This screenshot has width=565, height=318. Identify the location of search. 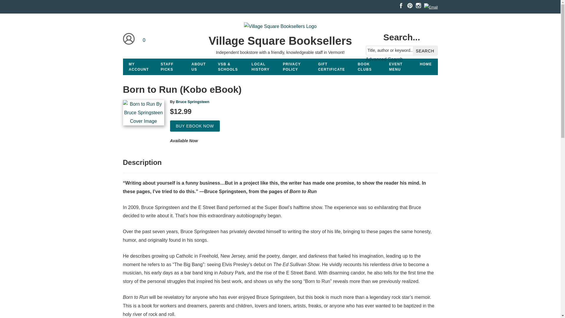
(425, 51).